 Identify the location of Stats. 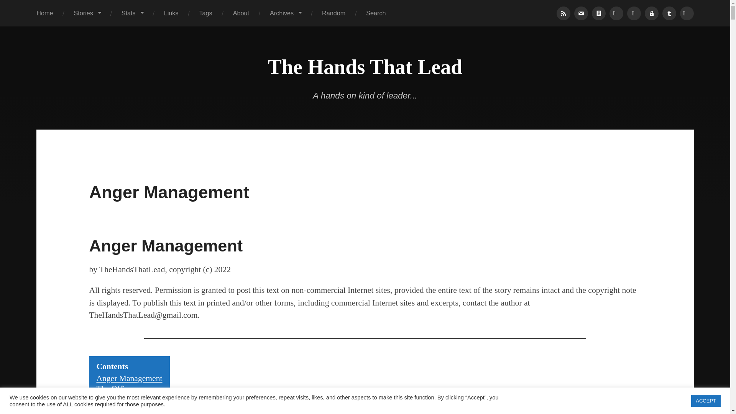
(132, 13).